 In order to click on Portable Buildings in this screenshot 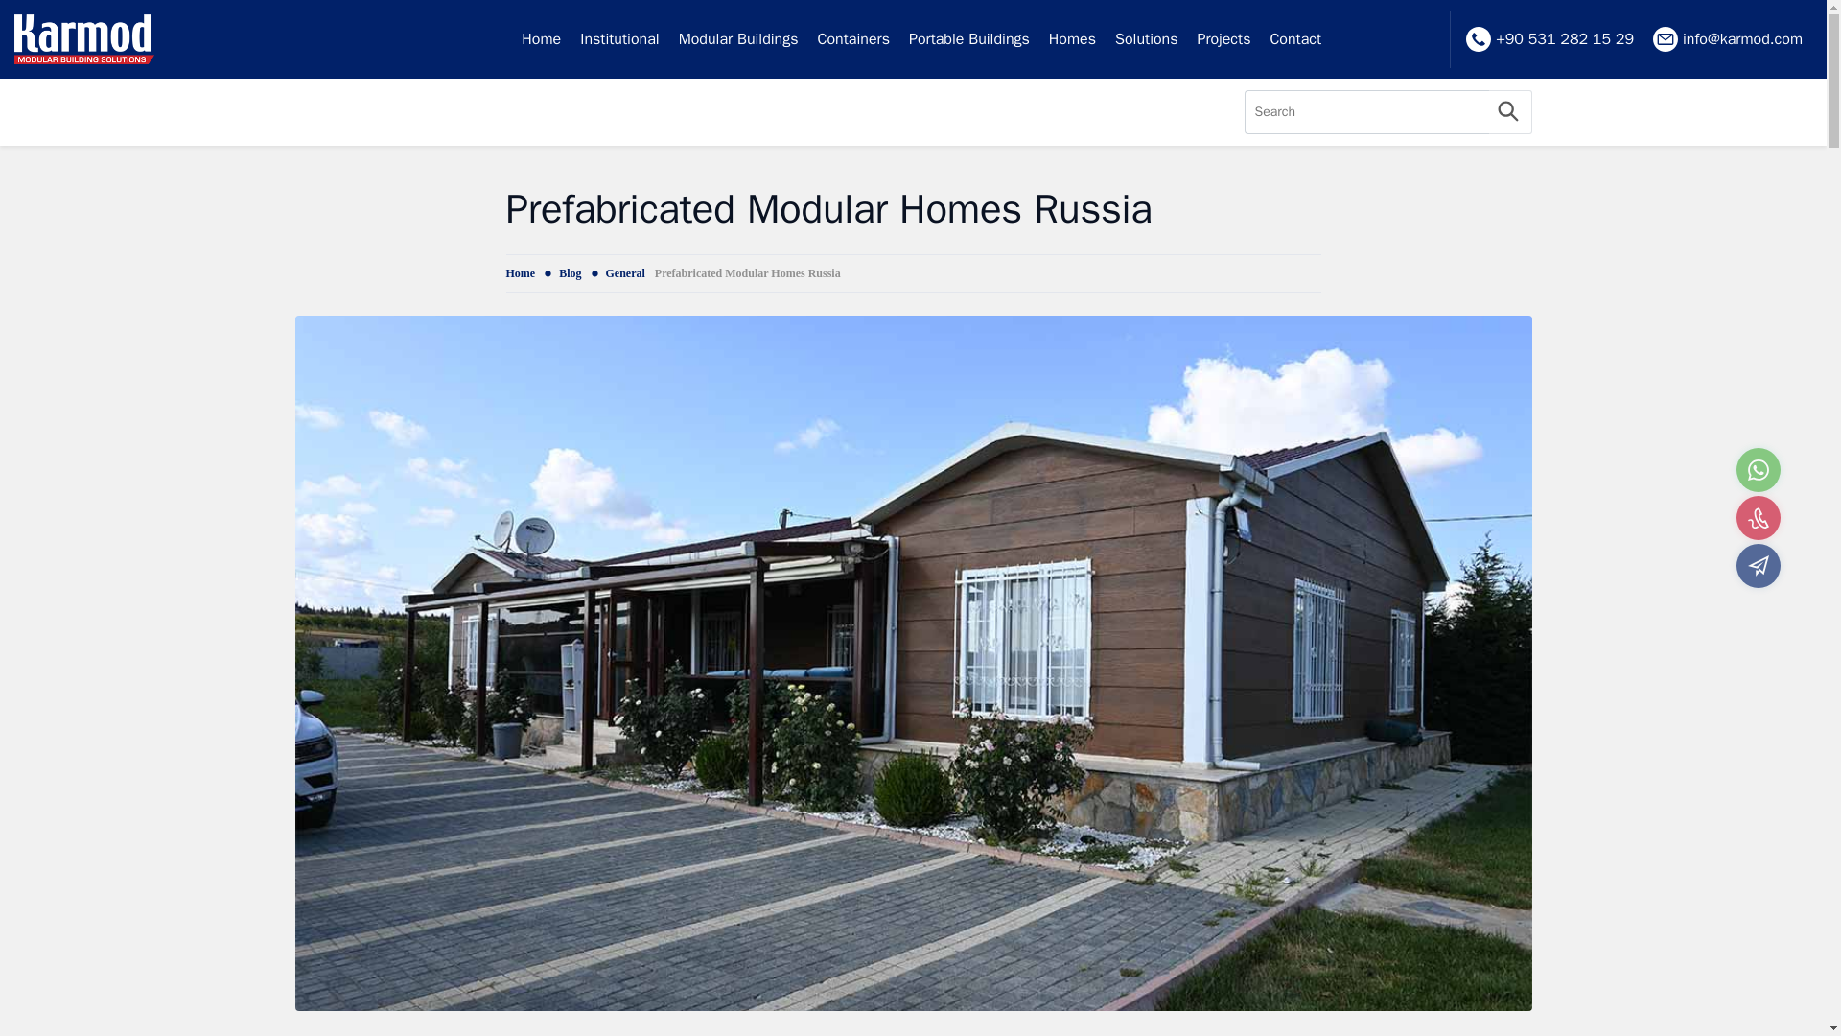, I will do `click(969, 39)`.